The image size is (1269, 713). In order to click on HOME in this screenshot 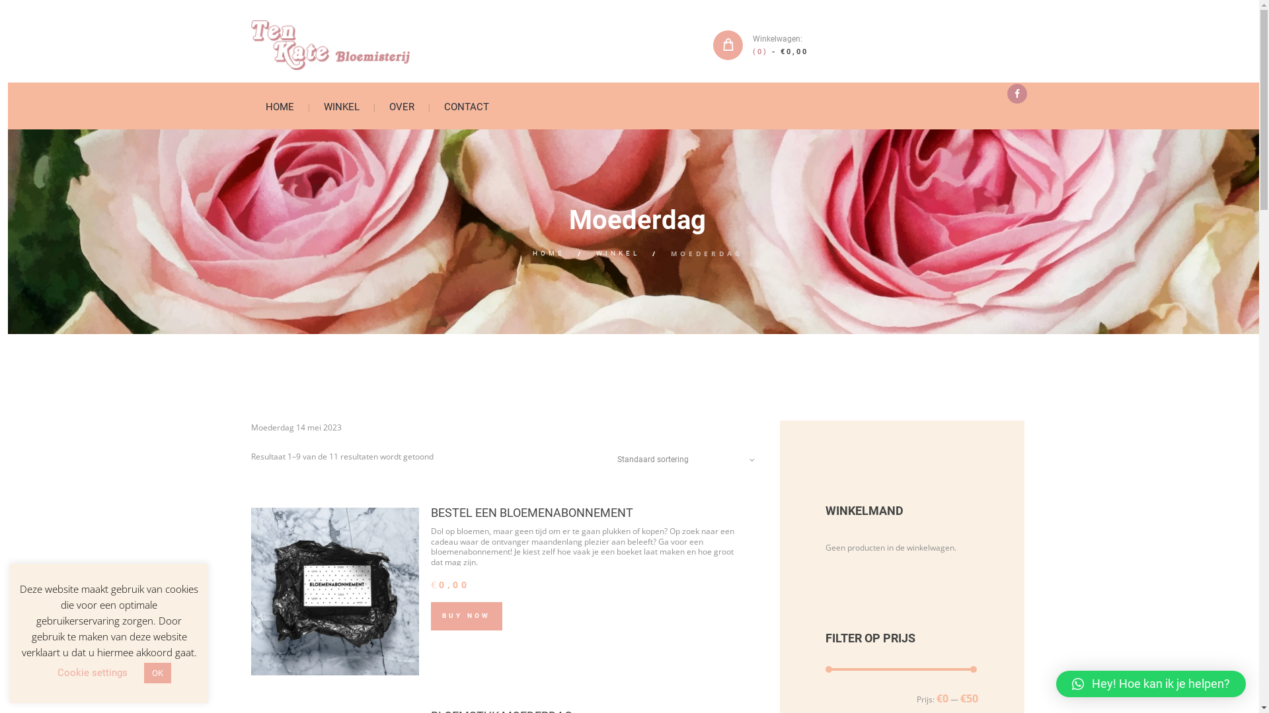, I will do `click(549, 254)`.